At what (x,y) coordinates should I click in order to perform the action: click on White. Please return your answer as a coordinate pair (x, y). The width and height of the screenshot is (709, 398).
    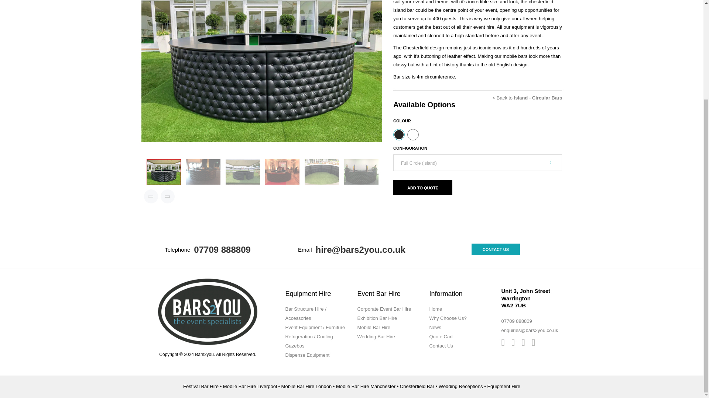
    Looking at the image, I should click on (413, 135).